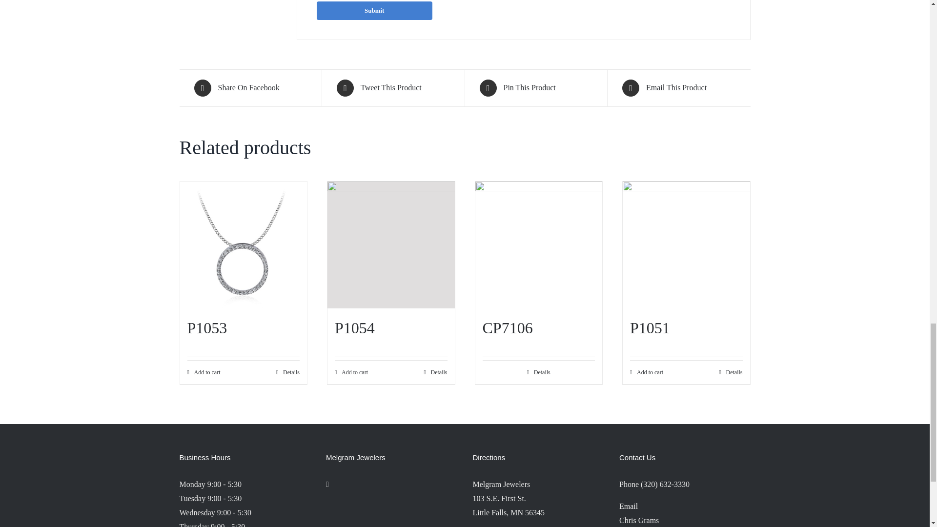  I want to click on Details, so click(288, 372).